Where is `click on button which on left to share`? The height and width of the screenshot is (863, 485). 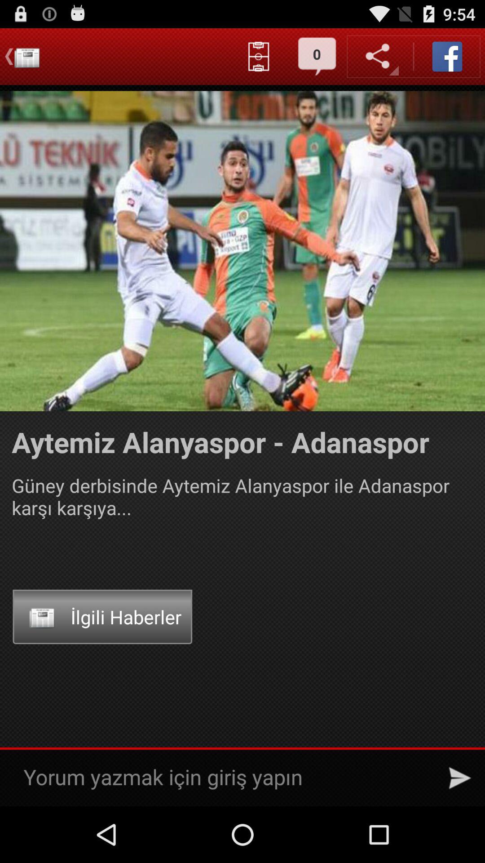
click on button which on left to share is located at coordinates (317, 57).